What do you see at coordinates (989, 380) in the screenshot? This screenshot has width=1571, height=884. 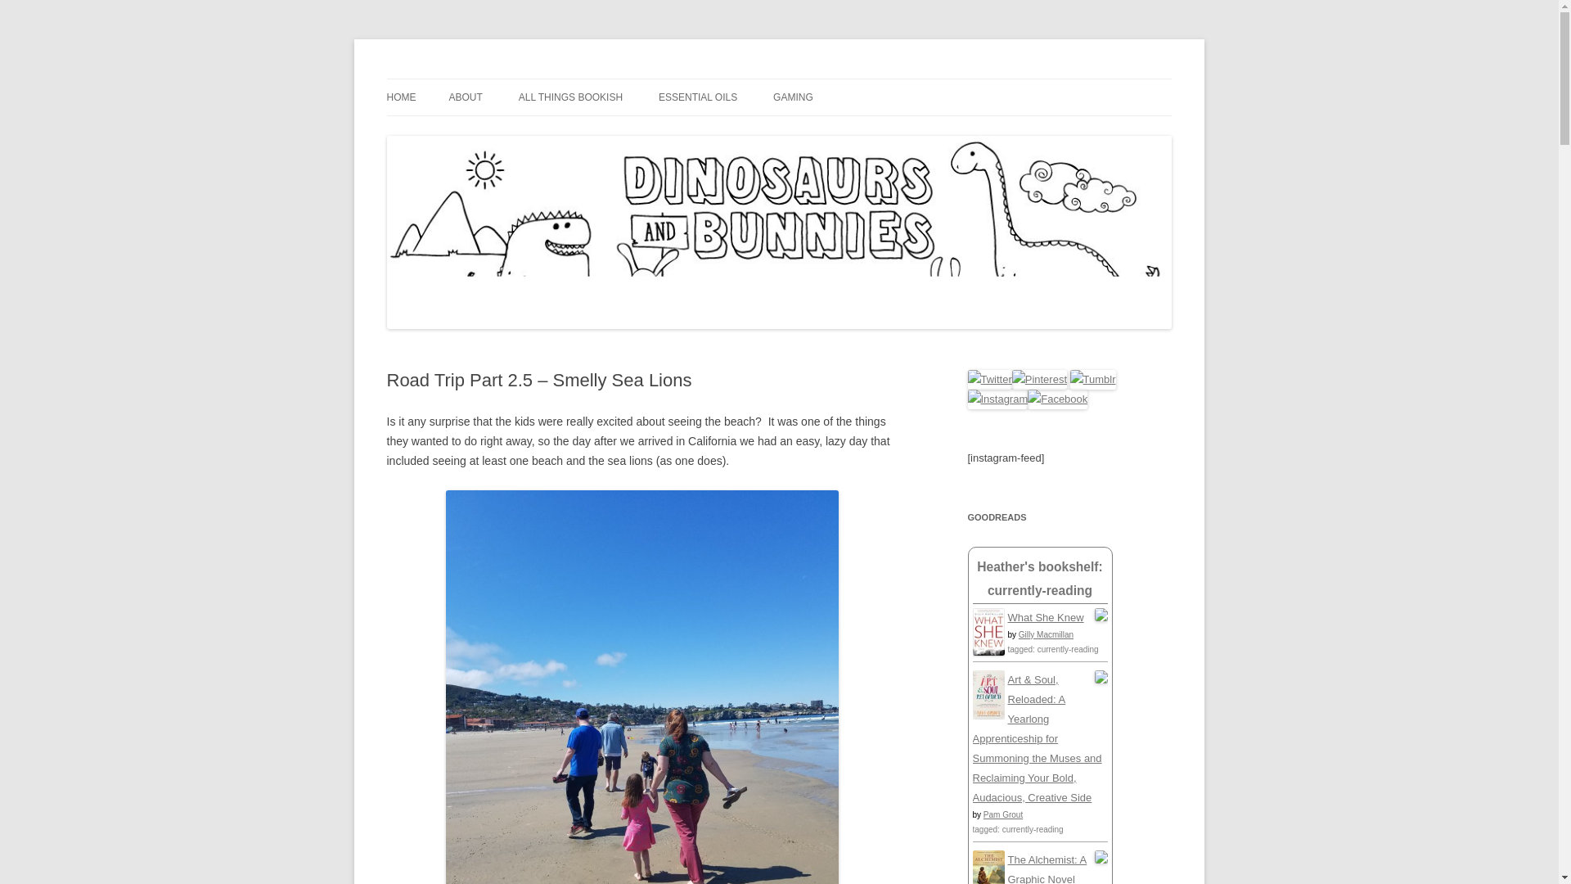 I see `Twitter` at bounding box center [989, 380].